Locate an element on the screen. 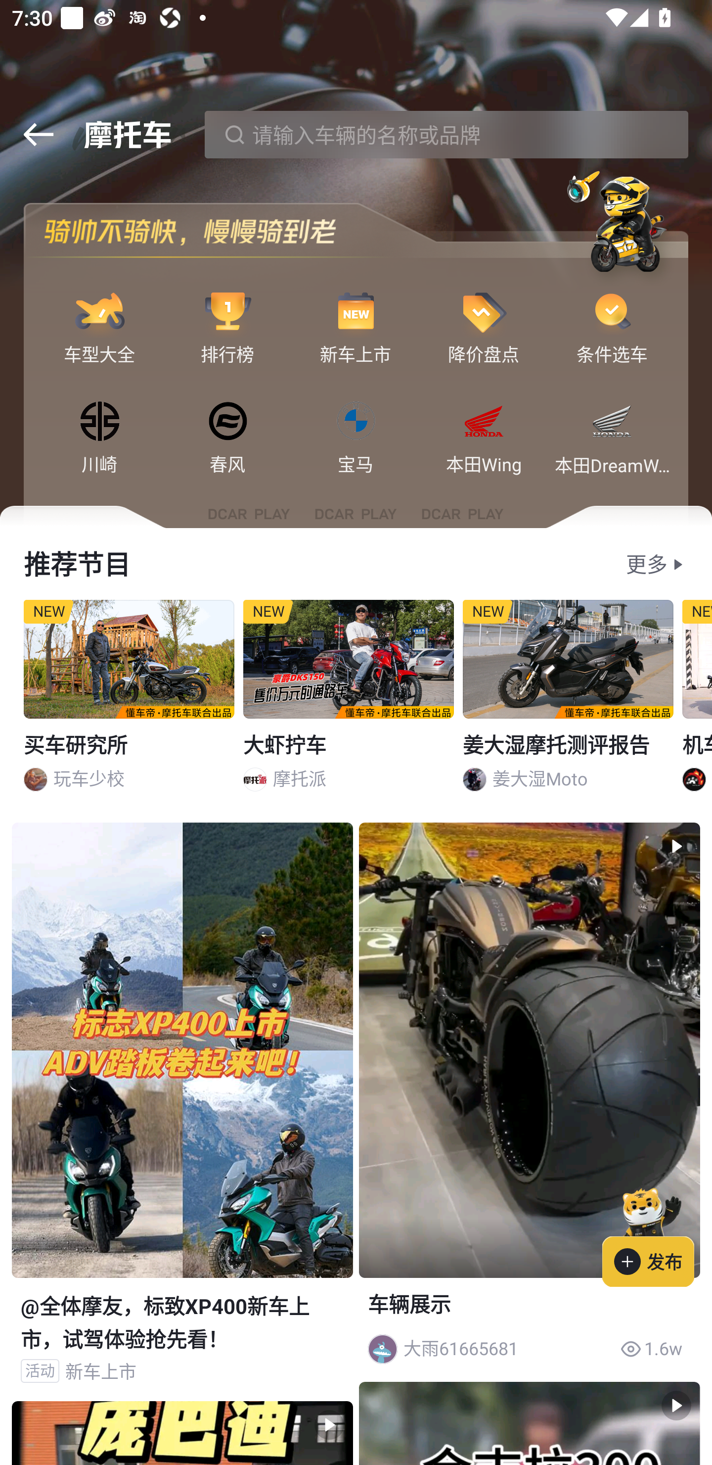 The height and width of the screenshot is (1465, 712). 车型大全 is located at coordinates (100, 312).